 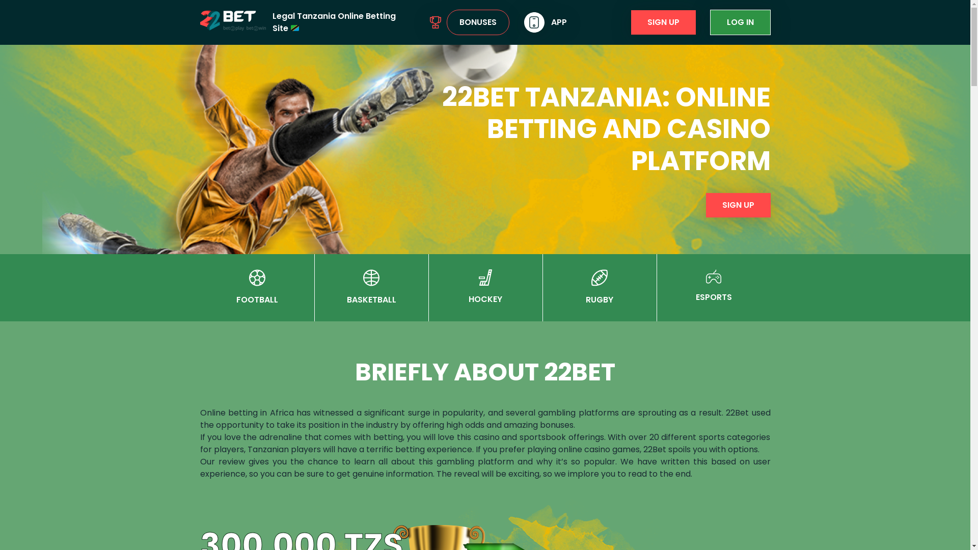 What do you see at coordinates (741, 22) in the screenshot?
I see `LOG IN` at bounding box center [741, 22].